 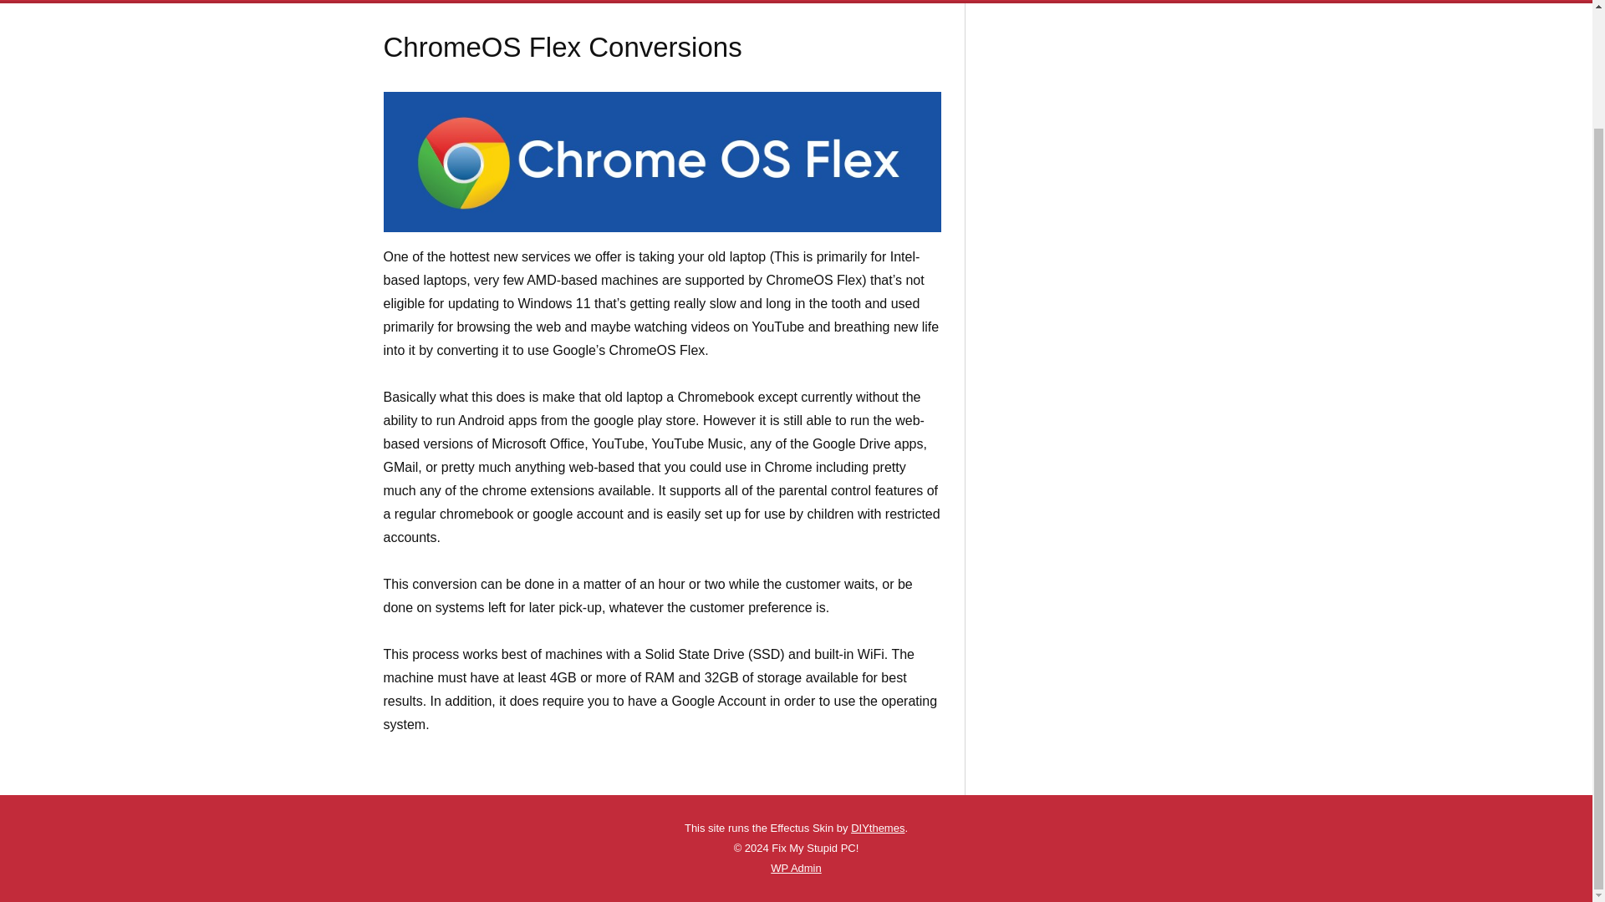 I want to click on Shop, so click(x=927, y=0).